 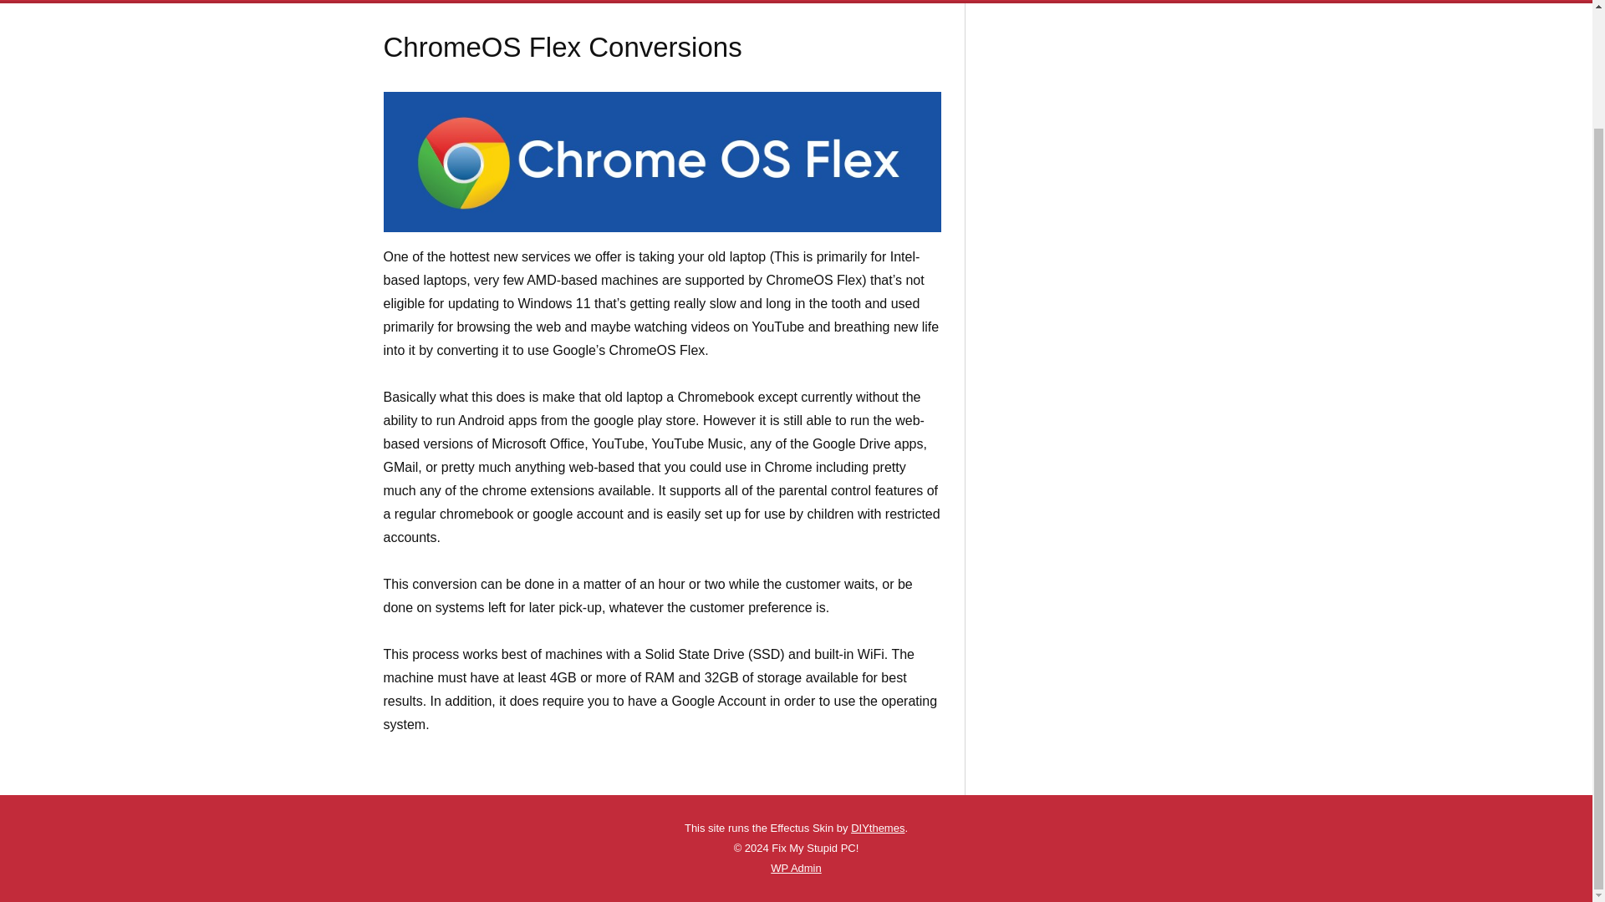 I want to click on Shop, so click(x=927, y=0).